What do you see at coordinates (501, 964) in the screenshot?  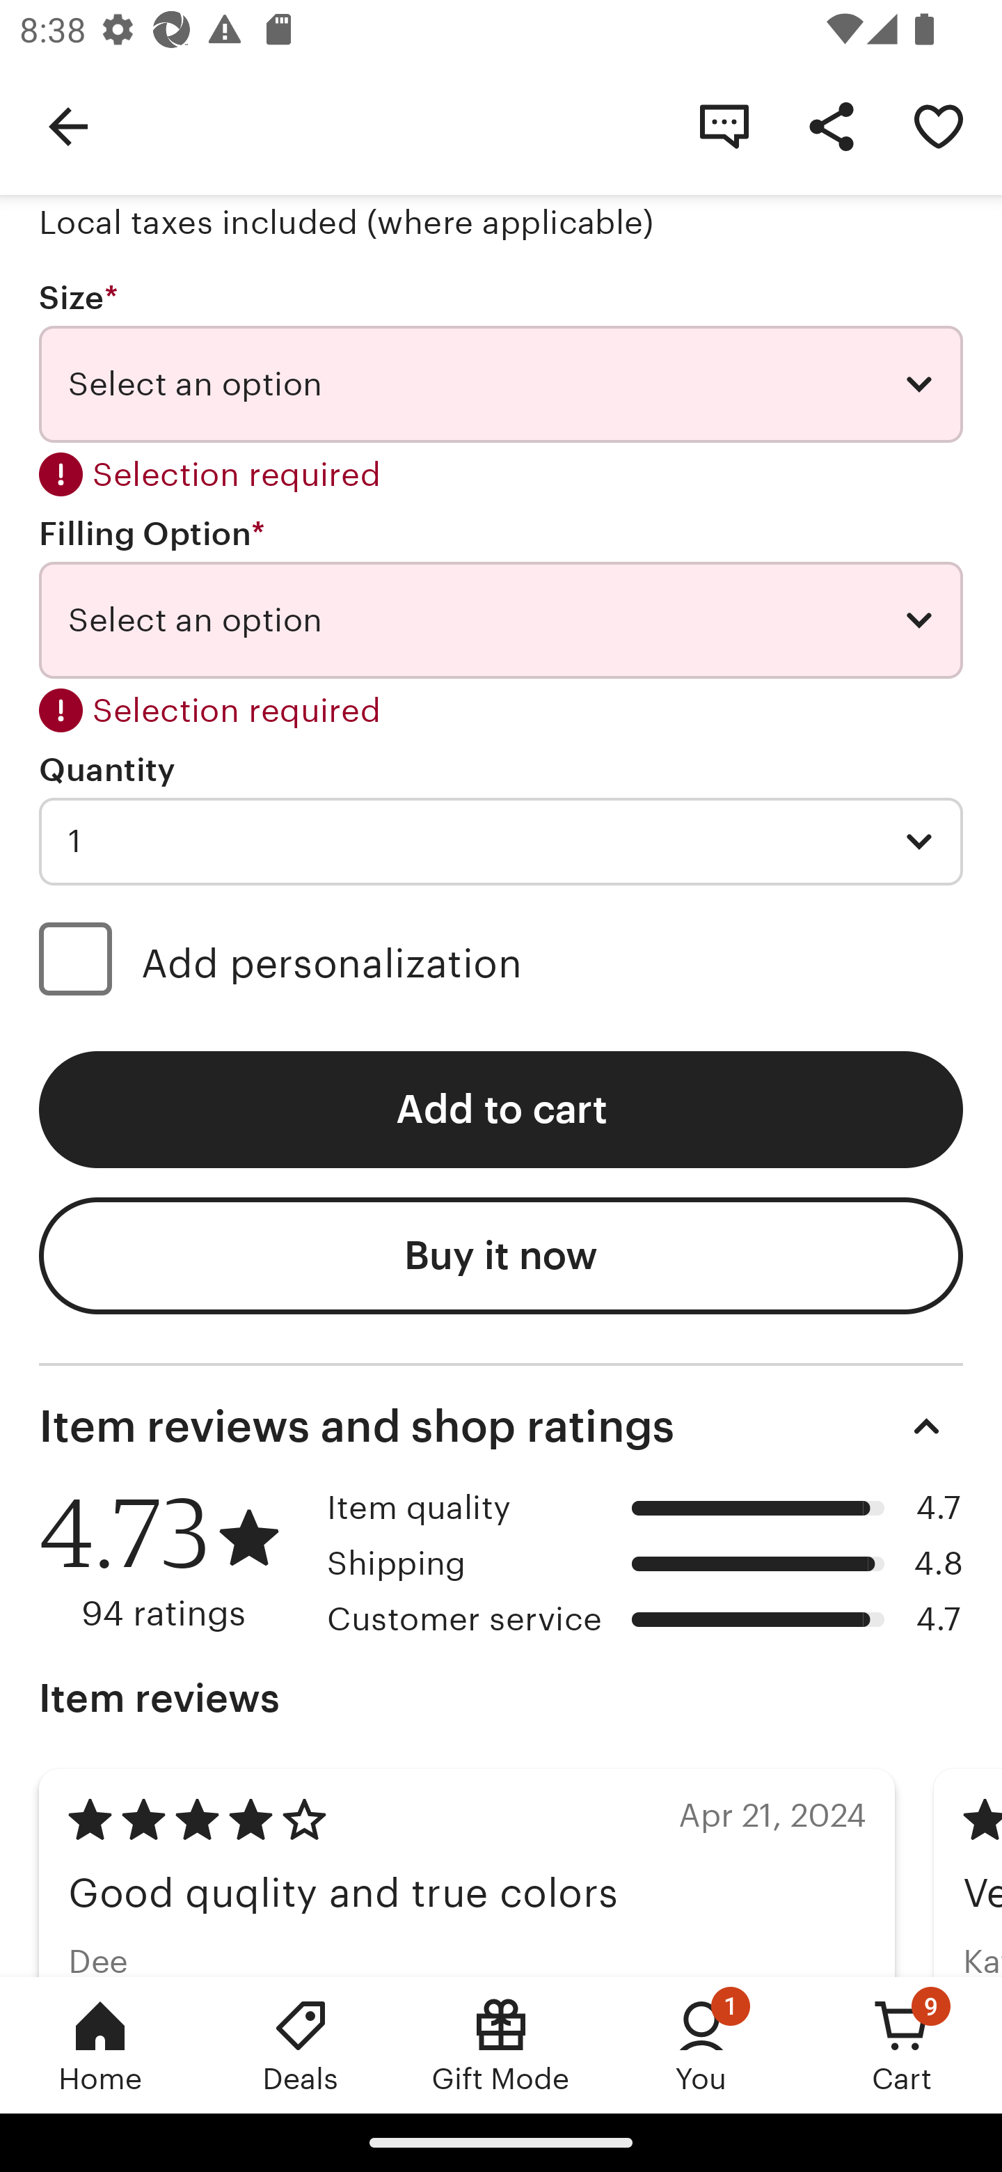 I see `Add personalization (optional) Add personalization` at bounding box center [501, 964].